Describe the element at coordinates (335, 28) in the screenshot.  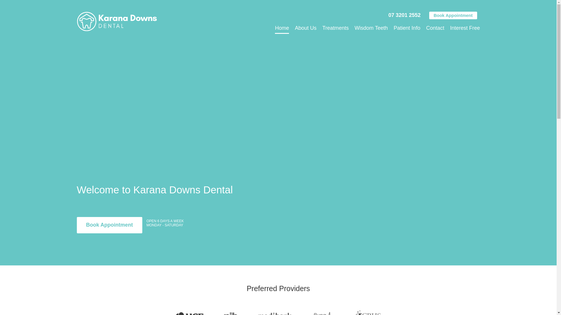
I see `Treatments` at that location.